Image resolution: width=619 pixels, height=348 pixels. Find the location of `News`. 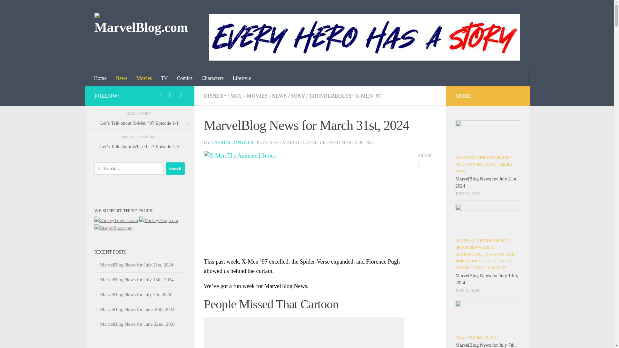

News is located at coordinates (121, 78).